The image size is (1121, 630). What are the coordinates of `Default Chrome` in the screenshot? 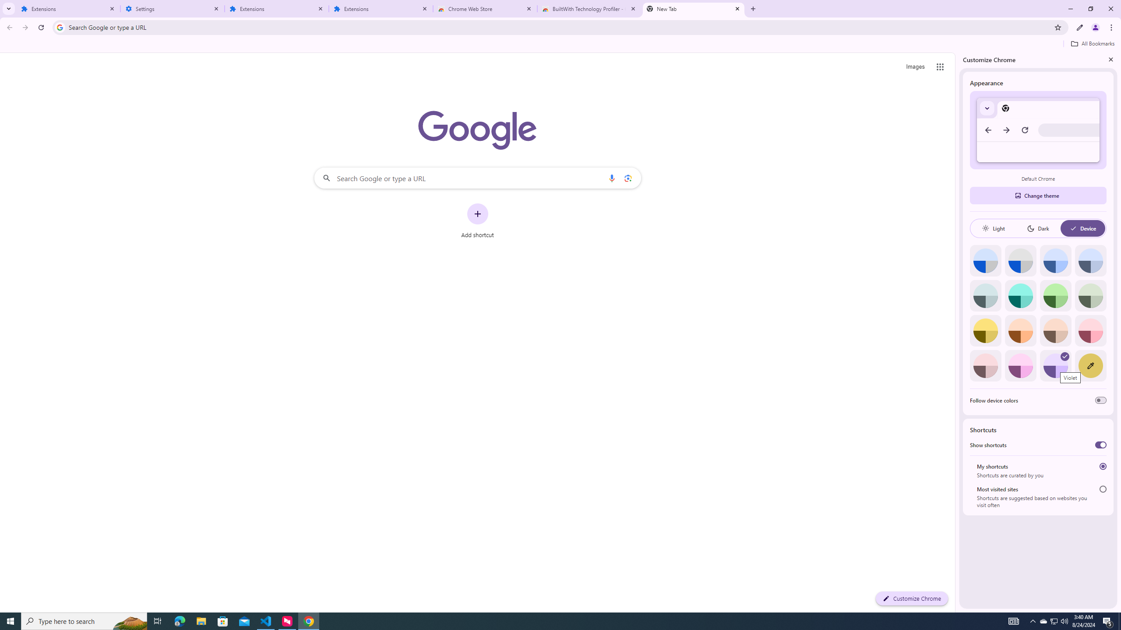 It's located at (1038, 130).